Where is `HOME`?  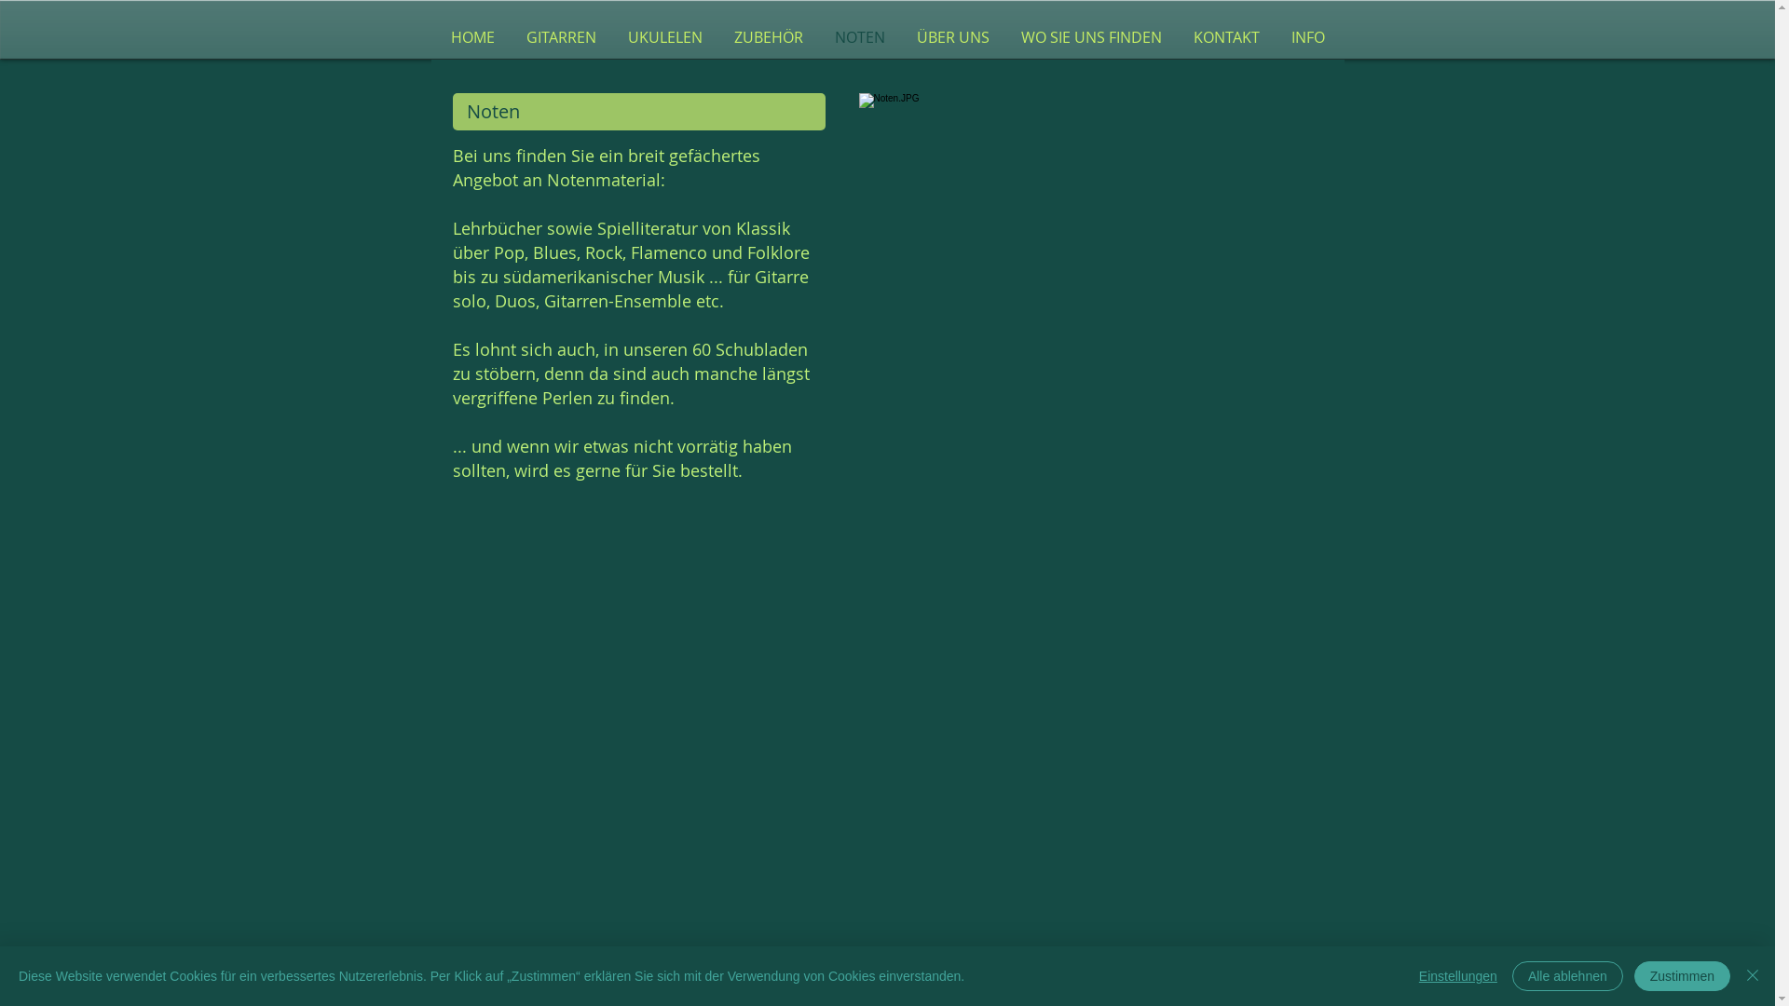 HOME is located at coordinates (471, 37).